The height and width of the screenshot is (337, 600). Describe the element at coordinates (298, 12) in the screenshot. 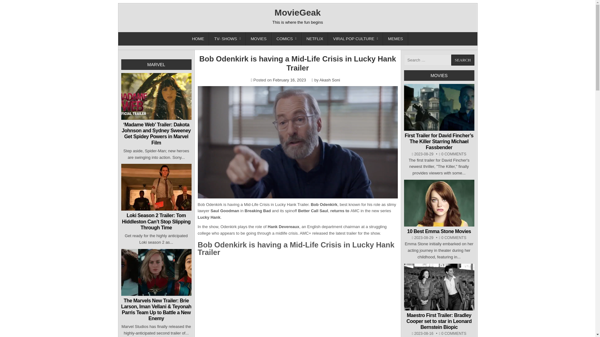

I see `MovieGeak` at that location.